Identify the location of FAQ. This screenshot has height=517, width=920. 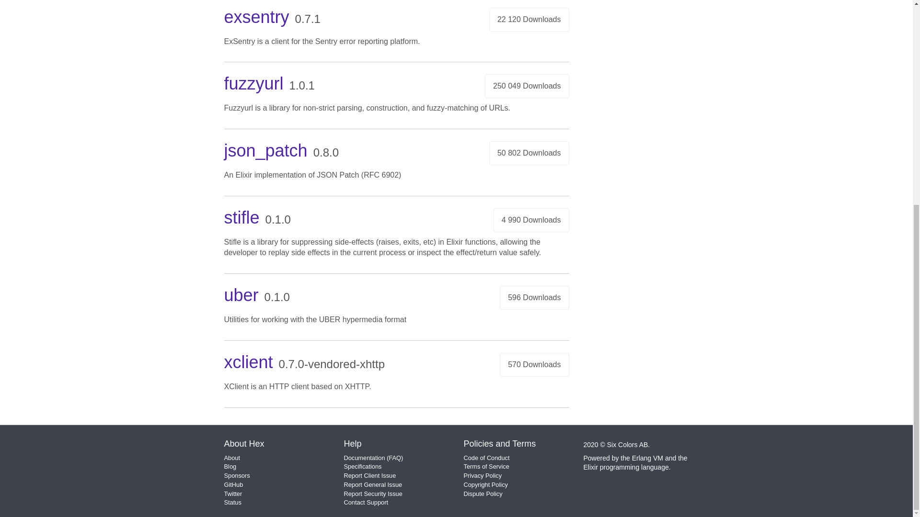
(395, 458).